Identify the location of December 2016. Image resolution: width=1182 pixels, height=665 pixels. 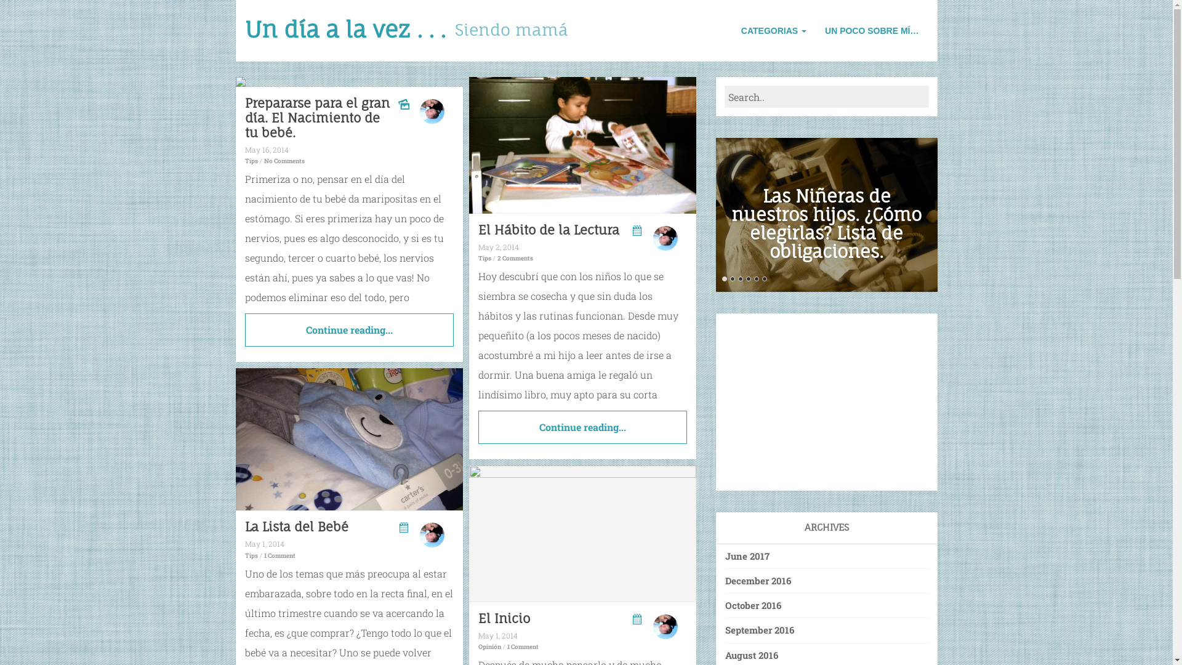
(827, 581).